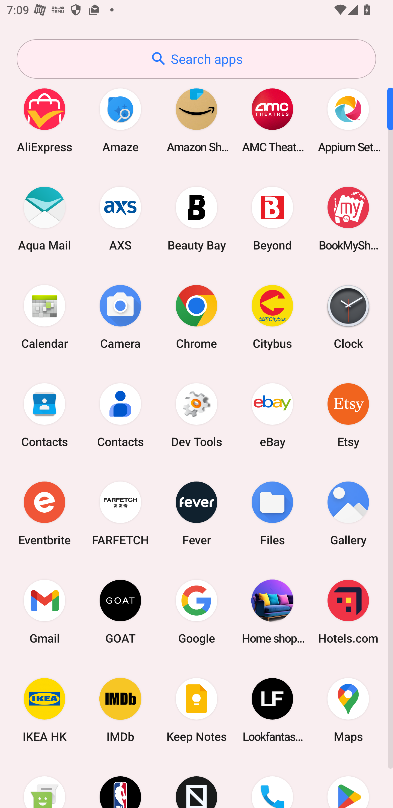  What do you see at coordinates (348, 317) in the screenshot?
I see `Clock` at bounding box center [348, 317].